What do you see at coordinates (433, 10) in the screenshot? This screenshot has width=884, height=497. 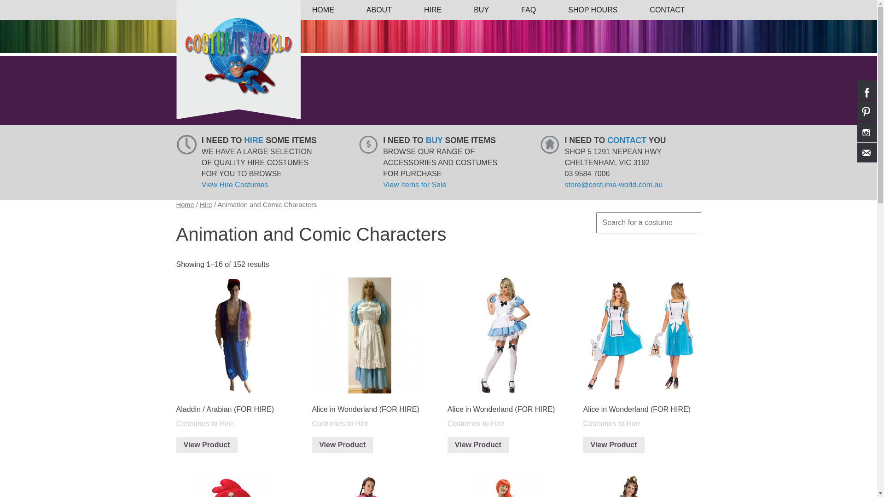 I see `HIRE` at bounding box center [433, 10].